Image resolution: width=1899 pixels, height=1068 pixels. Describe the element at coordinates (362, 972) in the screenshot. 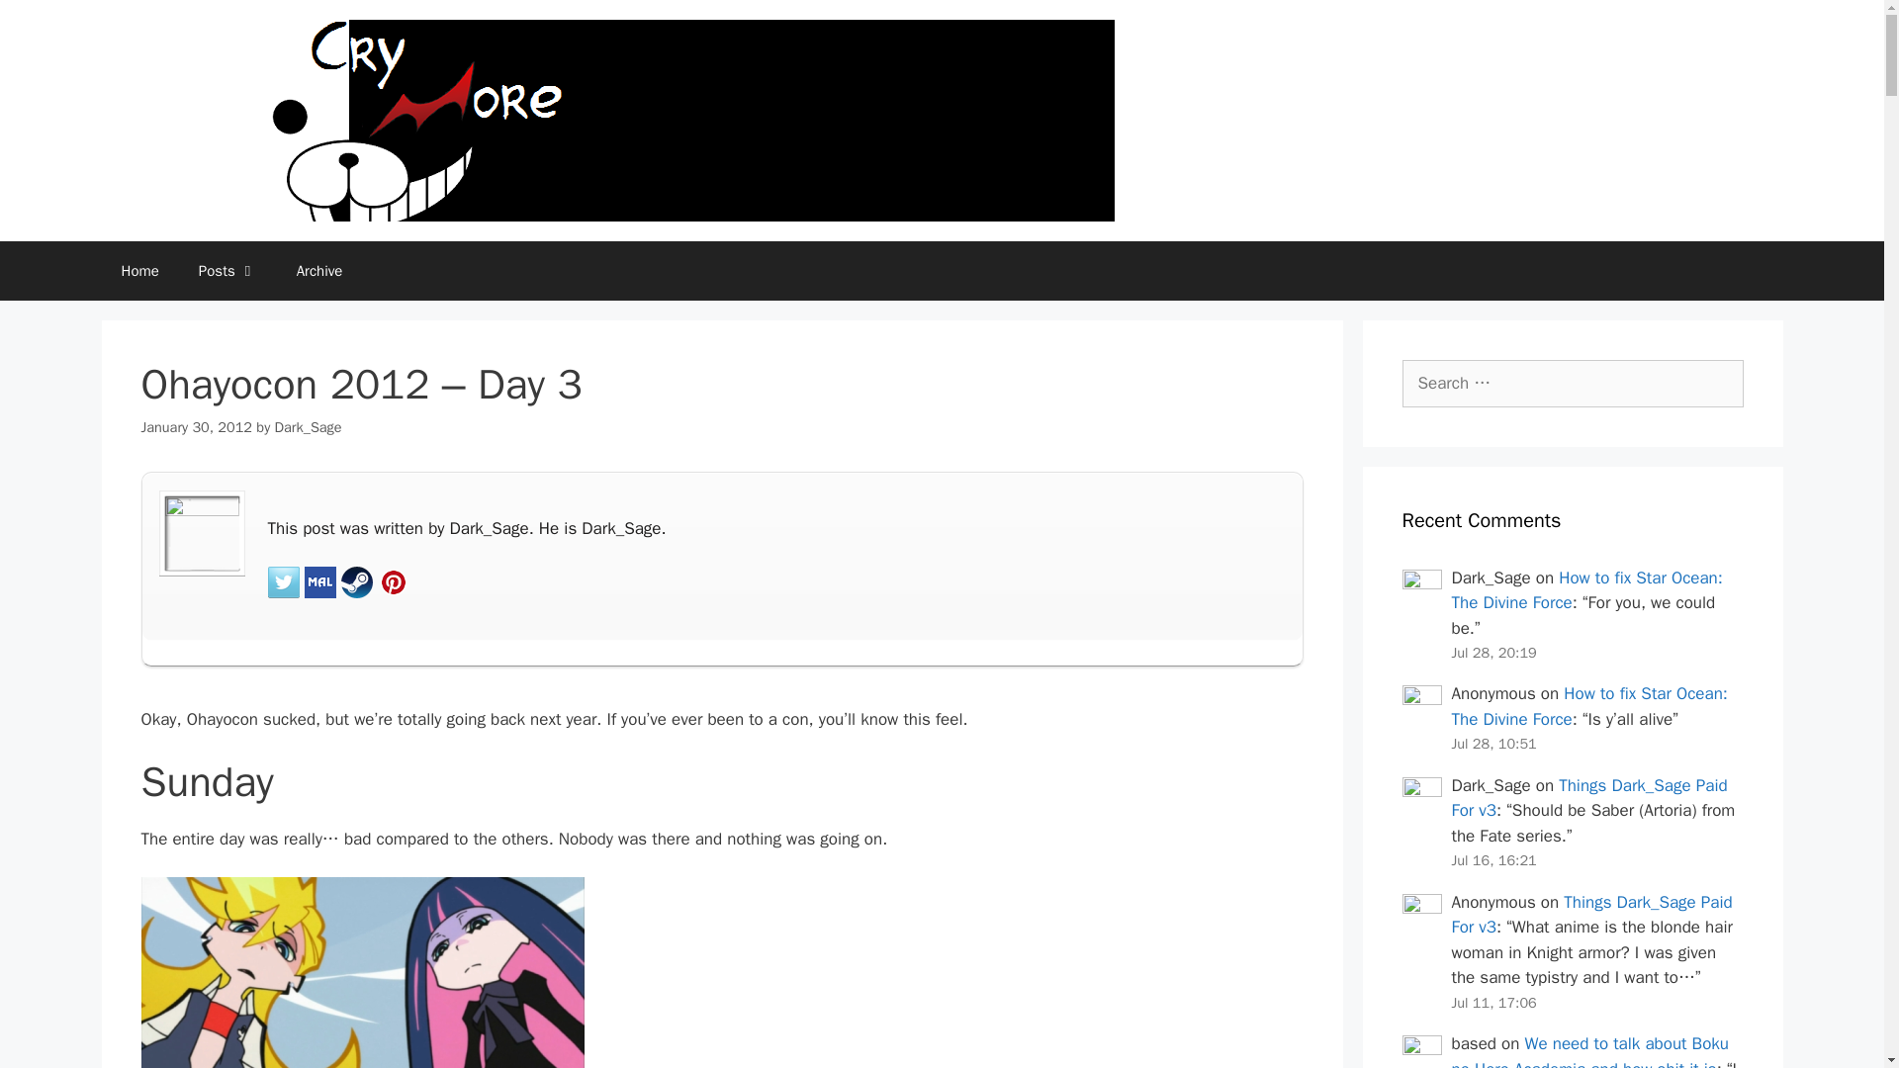

I see `ps-unimpressed` at that location.